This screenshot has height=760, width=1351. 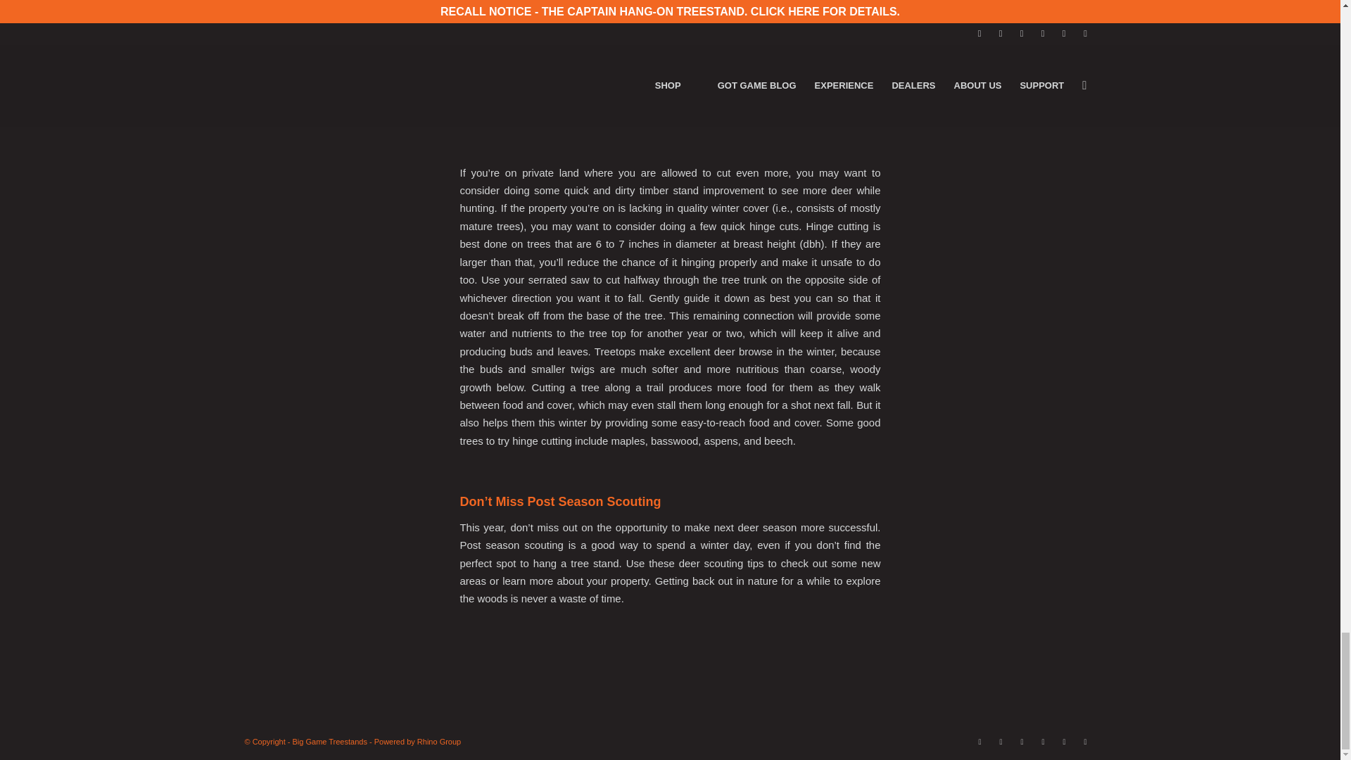 I want to click on Twitter, so click(x=1001, y=742).